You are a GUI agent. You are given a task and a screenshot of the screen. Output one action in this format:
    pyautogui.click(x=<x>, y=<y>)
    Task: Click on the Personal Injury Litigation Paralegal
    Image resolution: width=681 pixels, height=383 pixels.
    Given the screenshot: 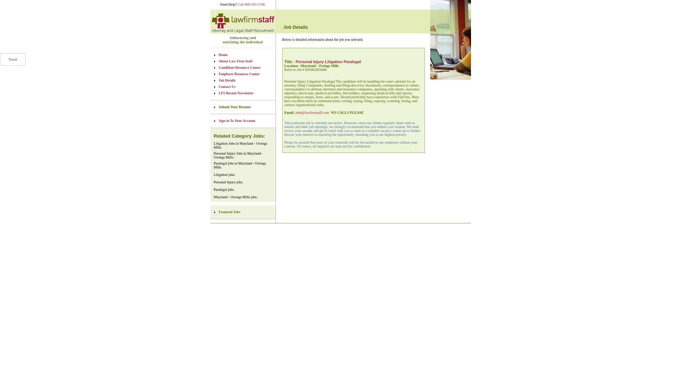 What is the action you would take?
    pyautogui.click(x=328, y=62)
    